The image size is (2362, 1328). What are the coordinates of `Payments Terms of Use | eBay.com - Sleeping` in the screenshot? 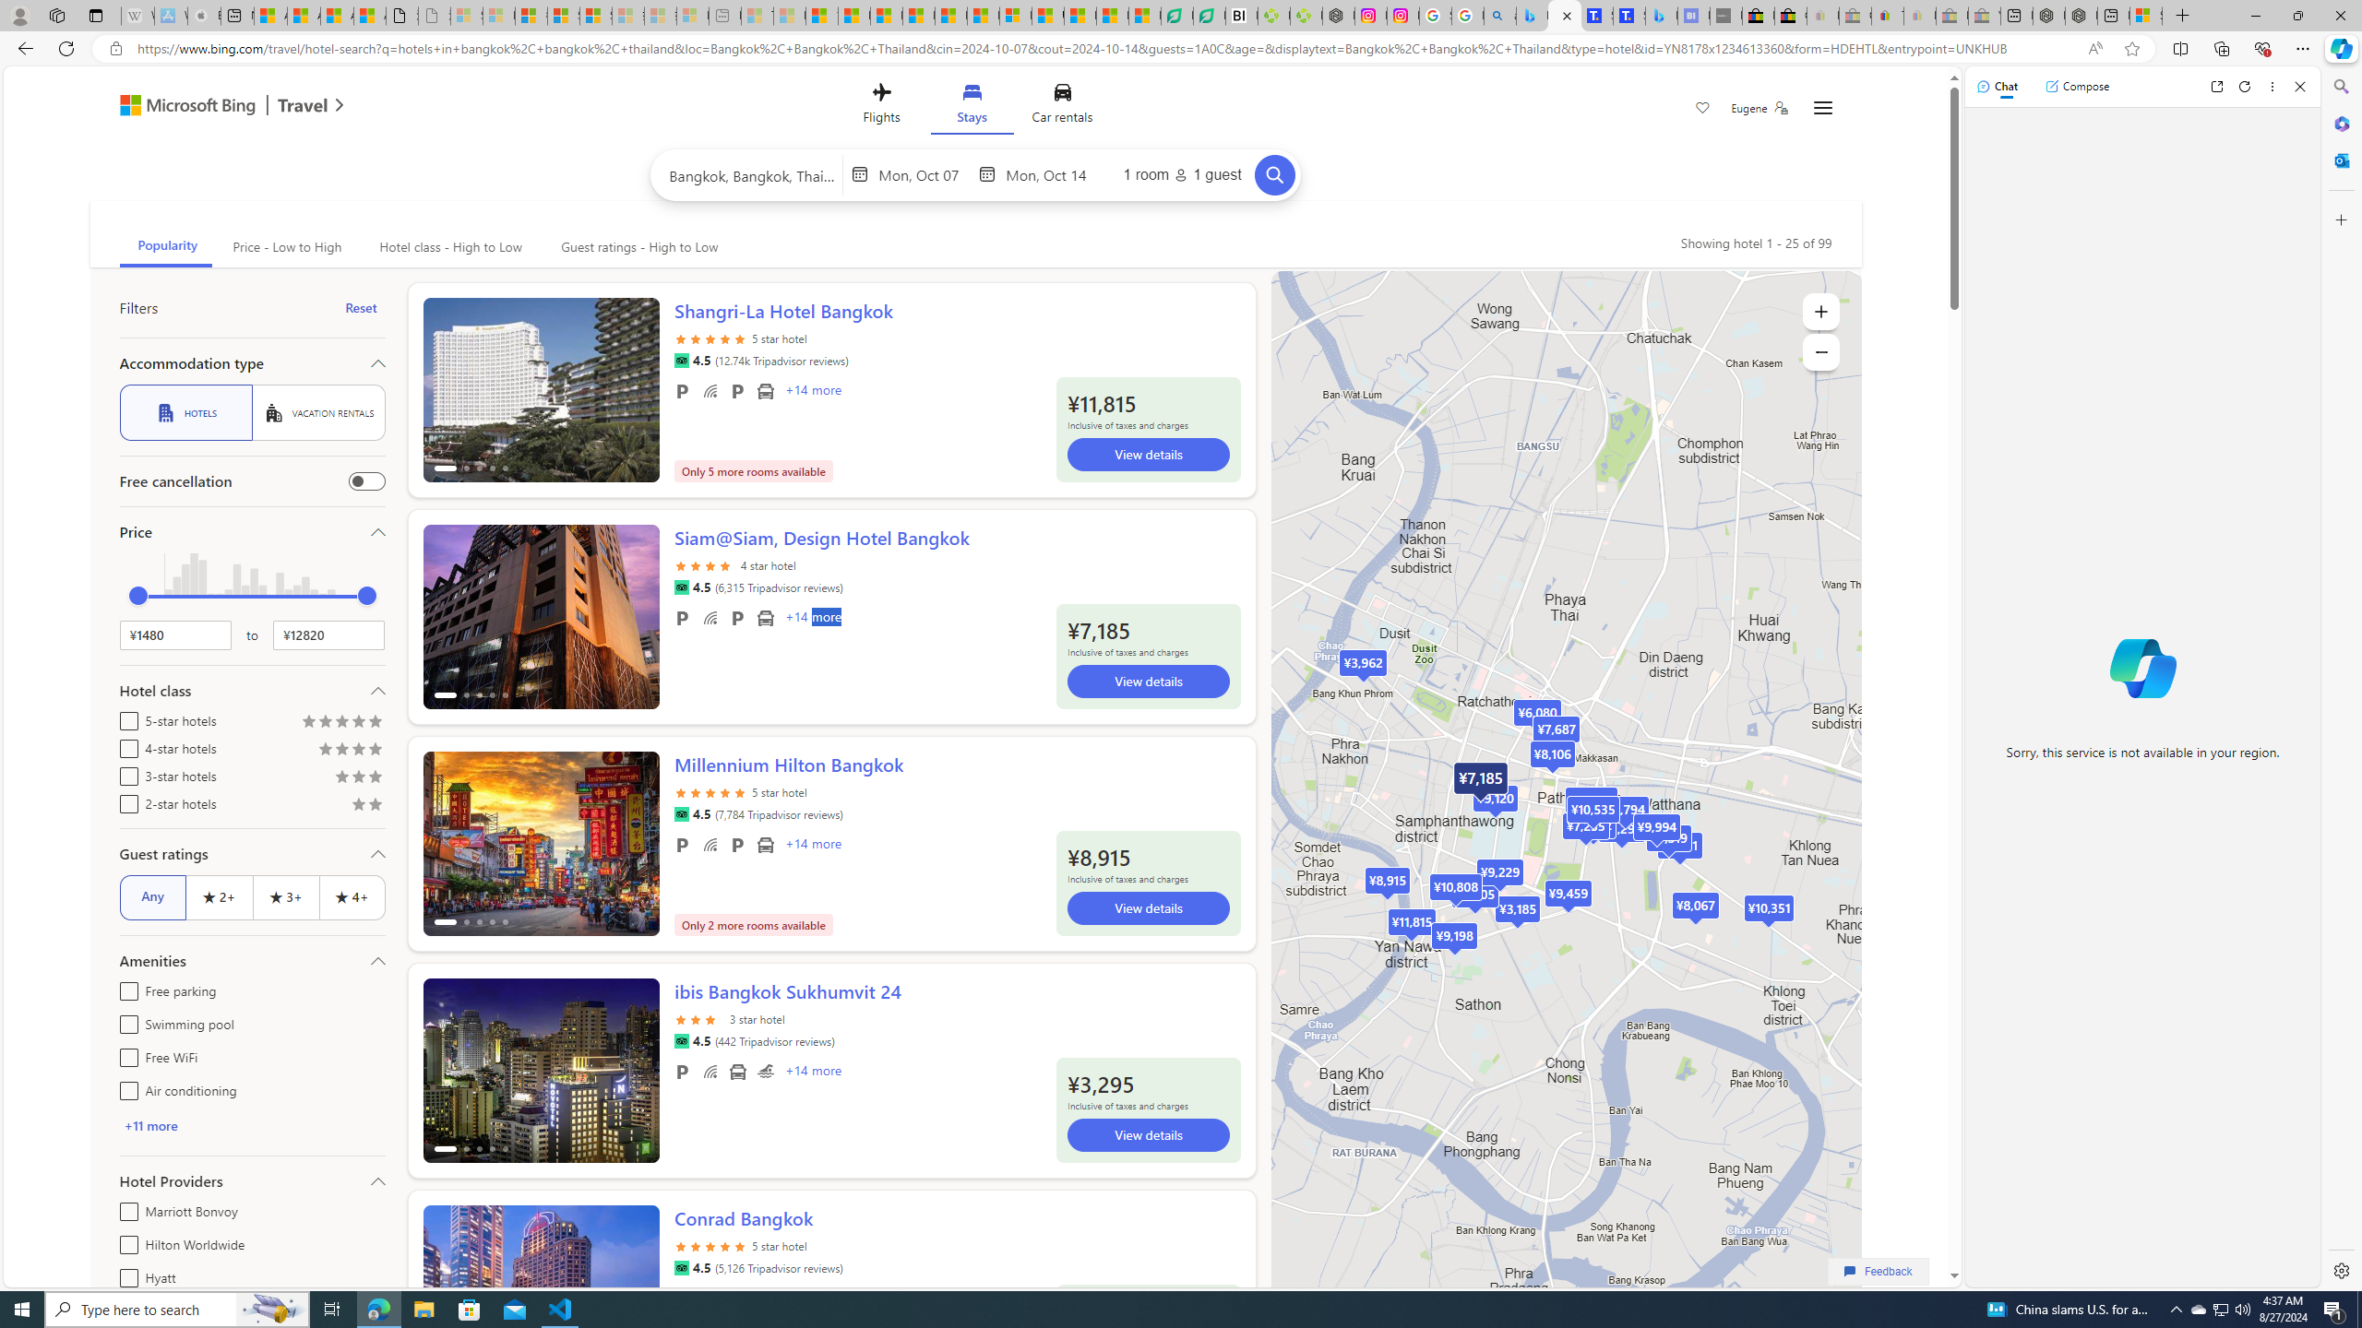 It's located at (1919, 16).